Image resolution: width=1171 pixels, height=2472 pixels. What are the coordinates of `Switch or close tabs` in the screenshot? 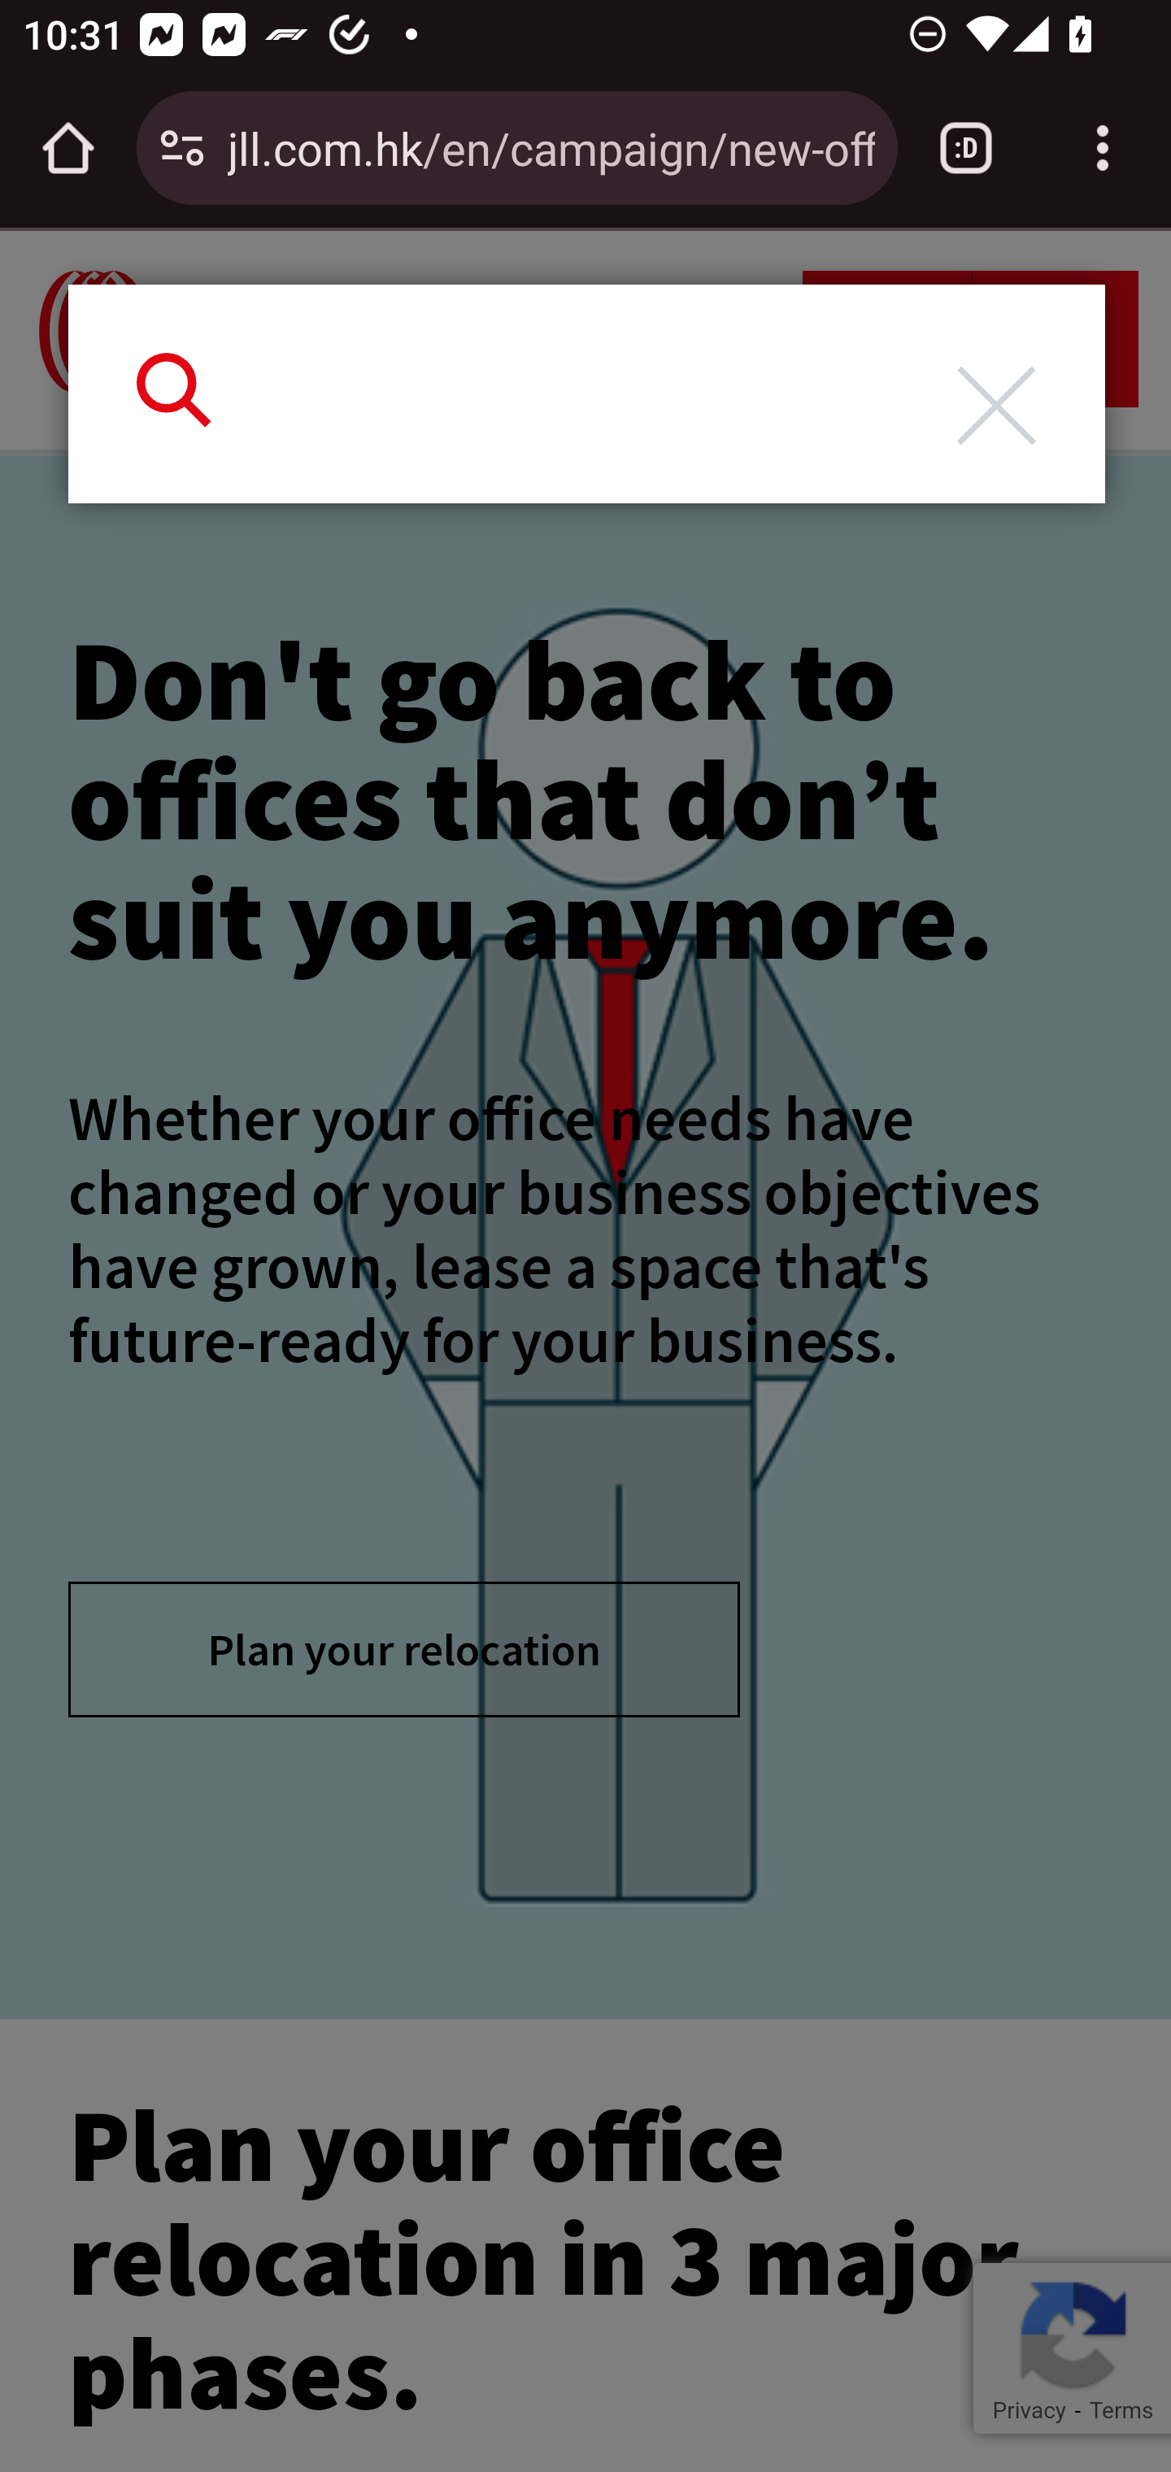 It's located at (966, 148).